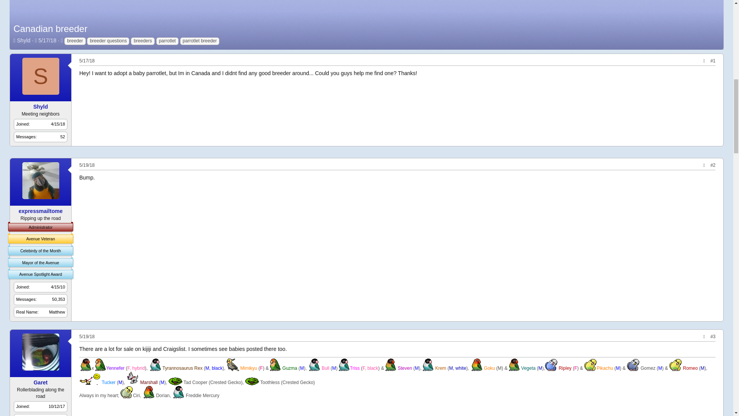  What do you see at coordinates (40, 106) in the screenshot?
I see `Shyld` at bounding box center [40, 106].